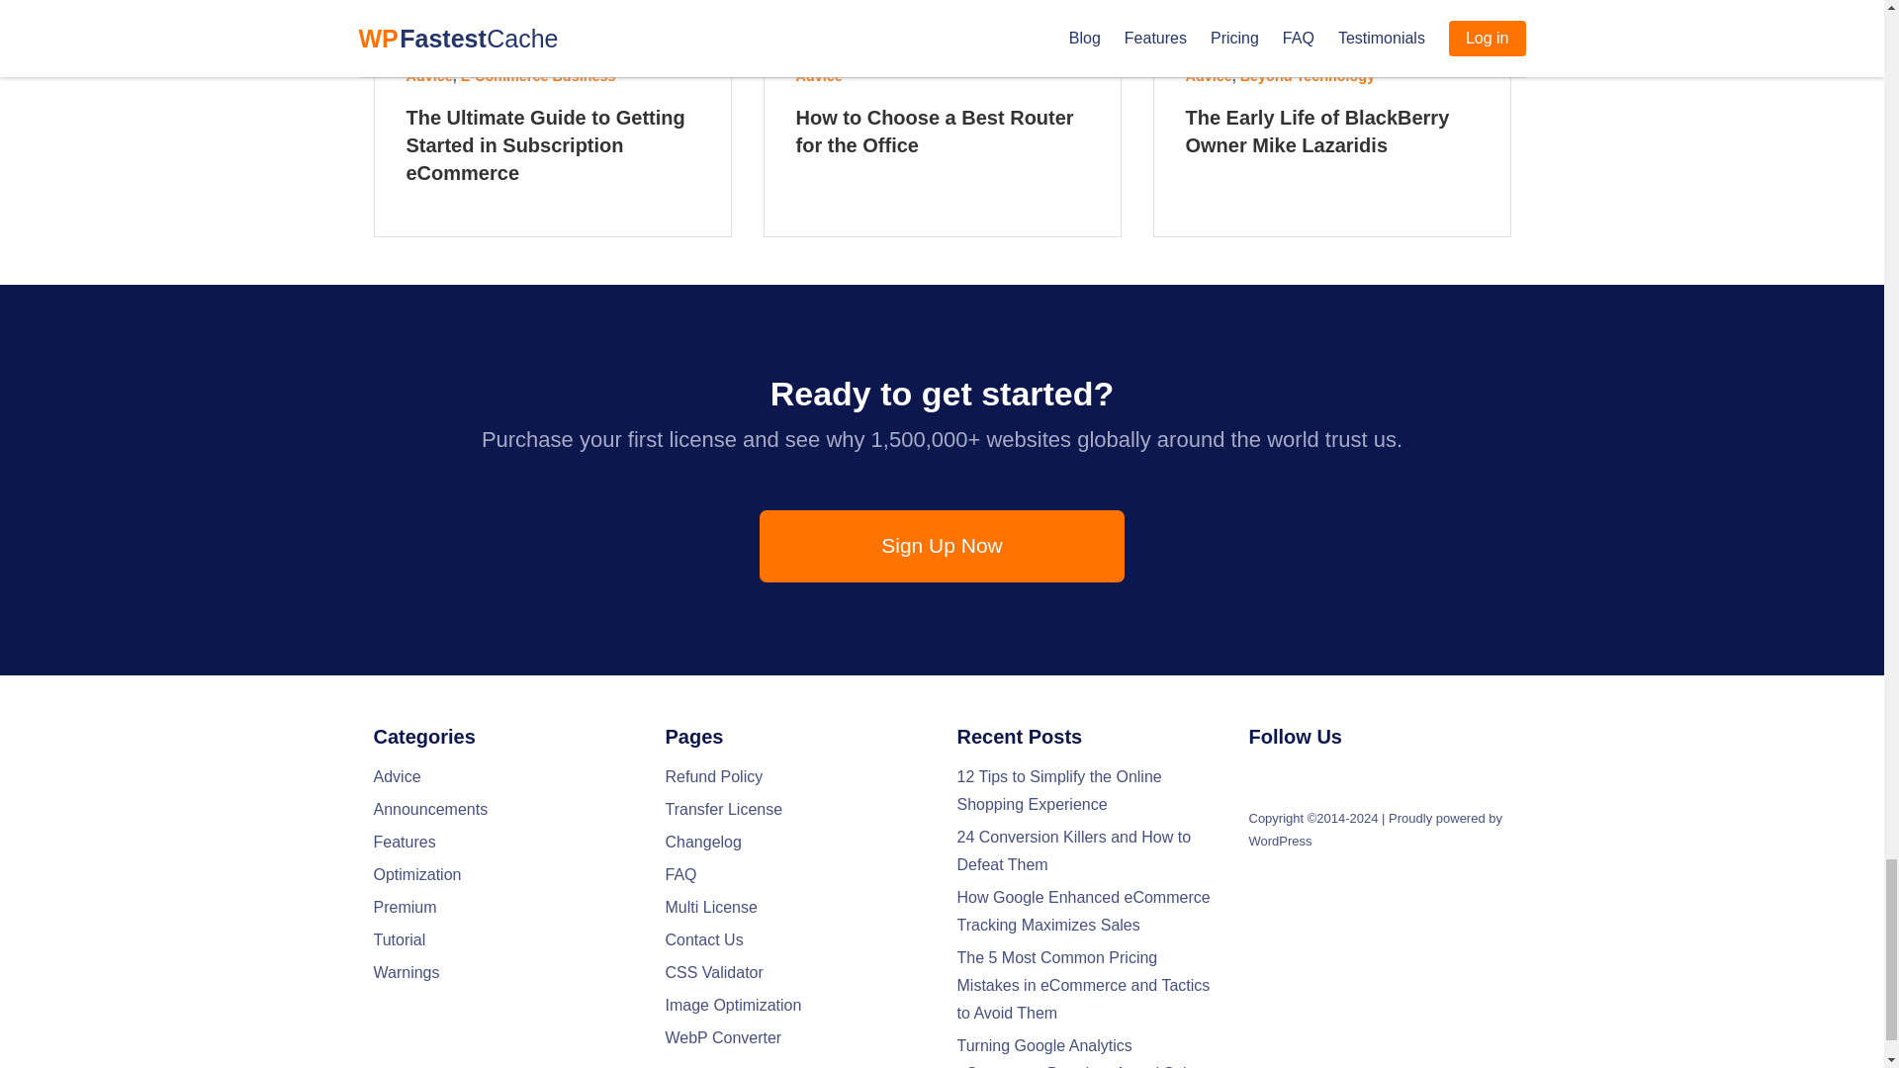  I want to click on Advice, so click(818, 76).